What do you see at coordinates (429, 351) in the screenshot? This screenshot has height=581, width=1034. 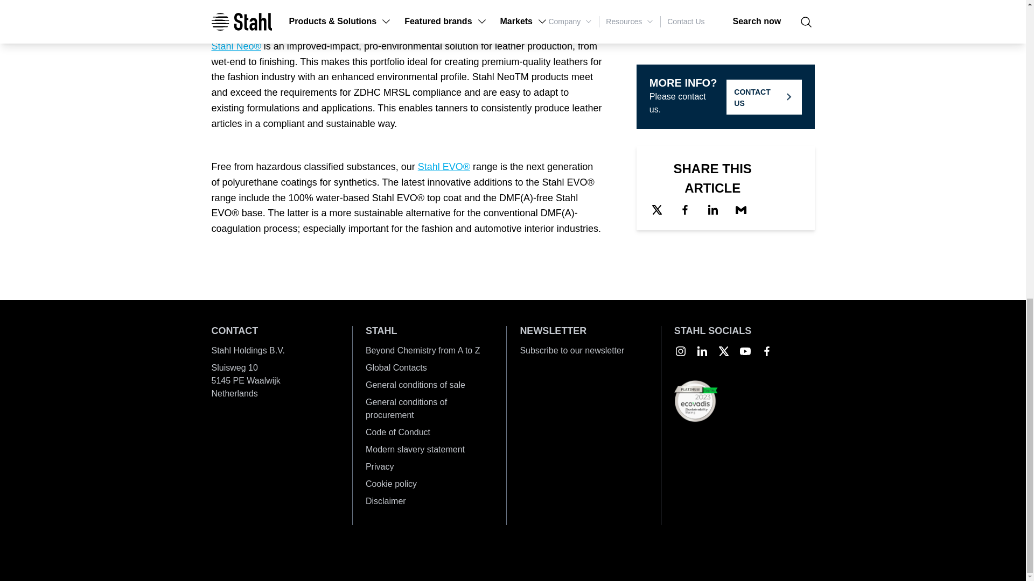 I see `Beyond Chemistry from A to Z` at bounding box center [429, 351].